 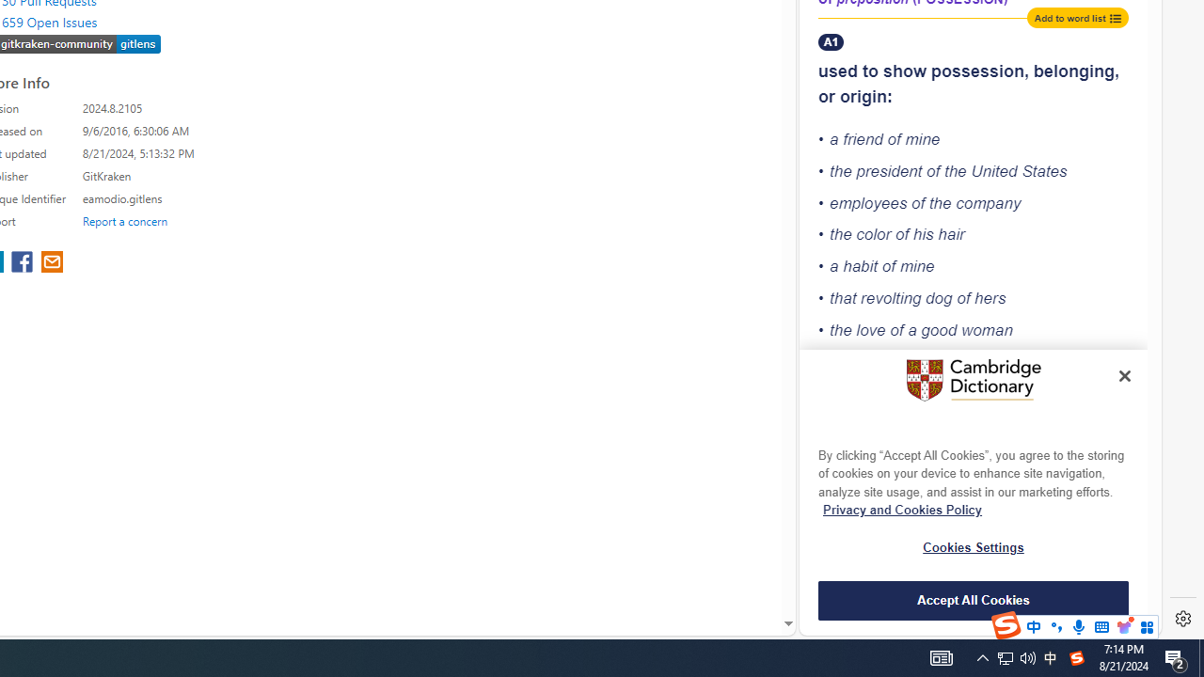 What do you see at coordinates (974, 547) in the screenshot?
I see `Cookies Settings` at bounding box center [974, 547].